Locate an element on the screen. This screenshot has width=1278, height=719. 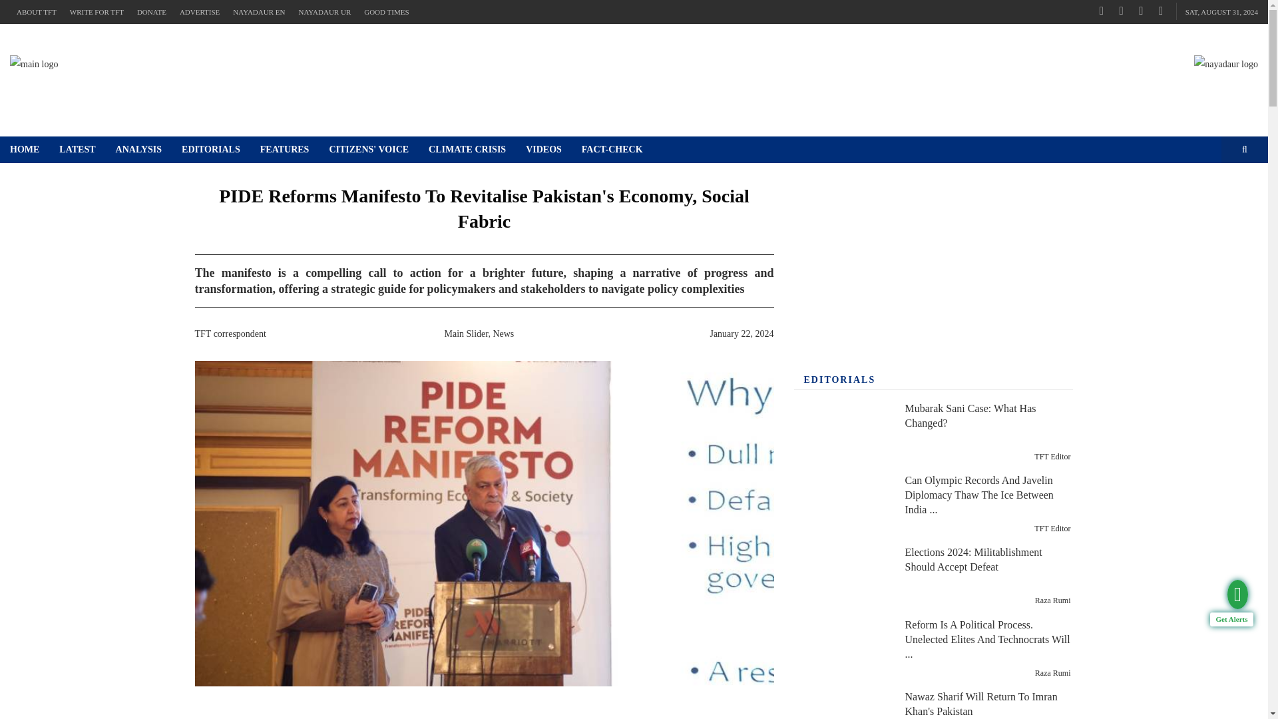
FACT-CHECK is located at coordinates (612, 150).